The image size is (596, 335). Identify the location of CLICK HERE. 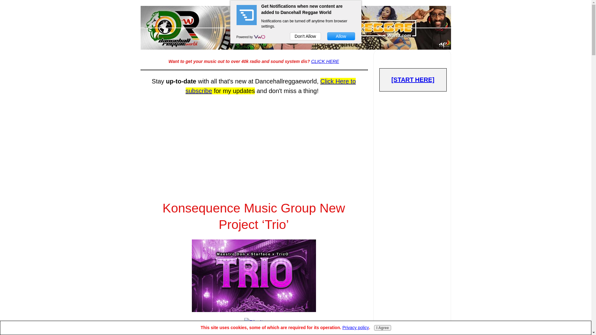
(325, 61).